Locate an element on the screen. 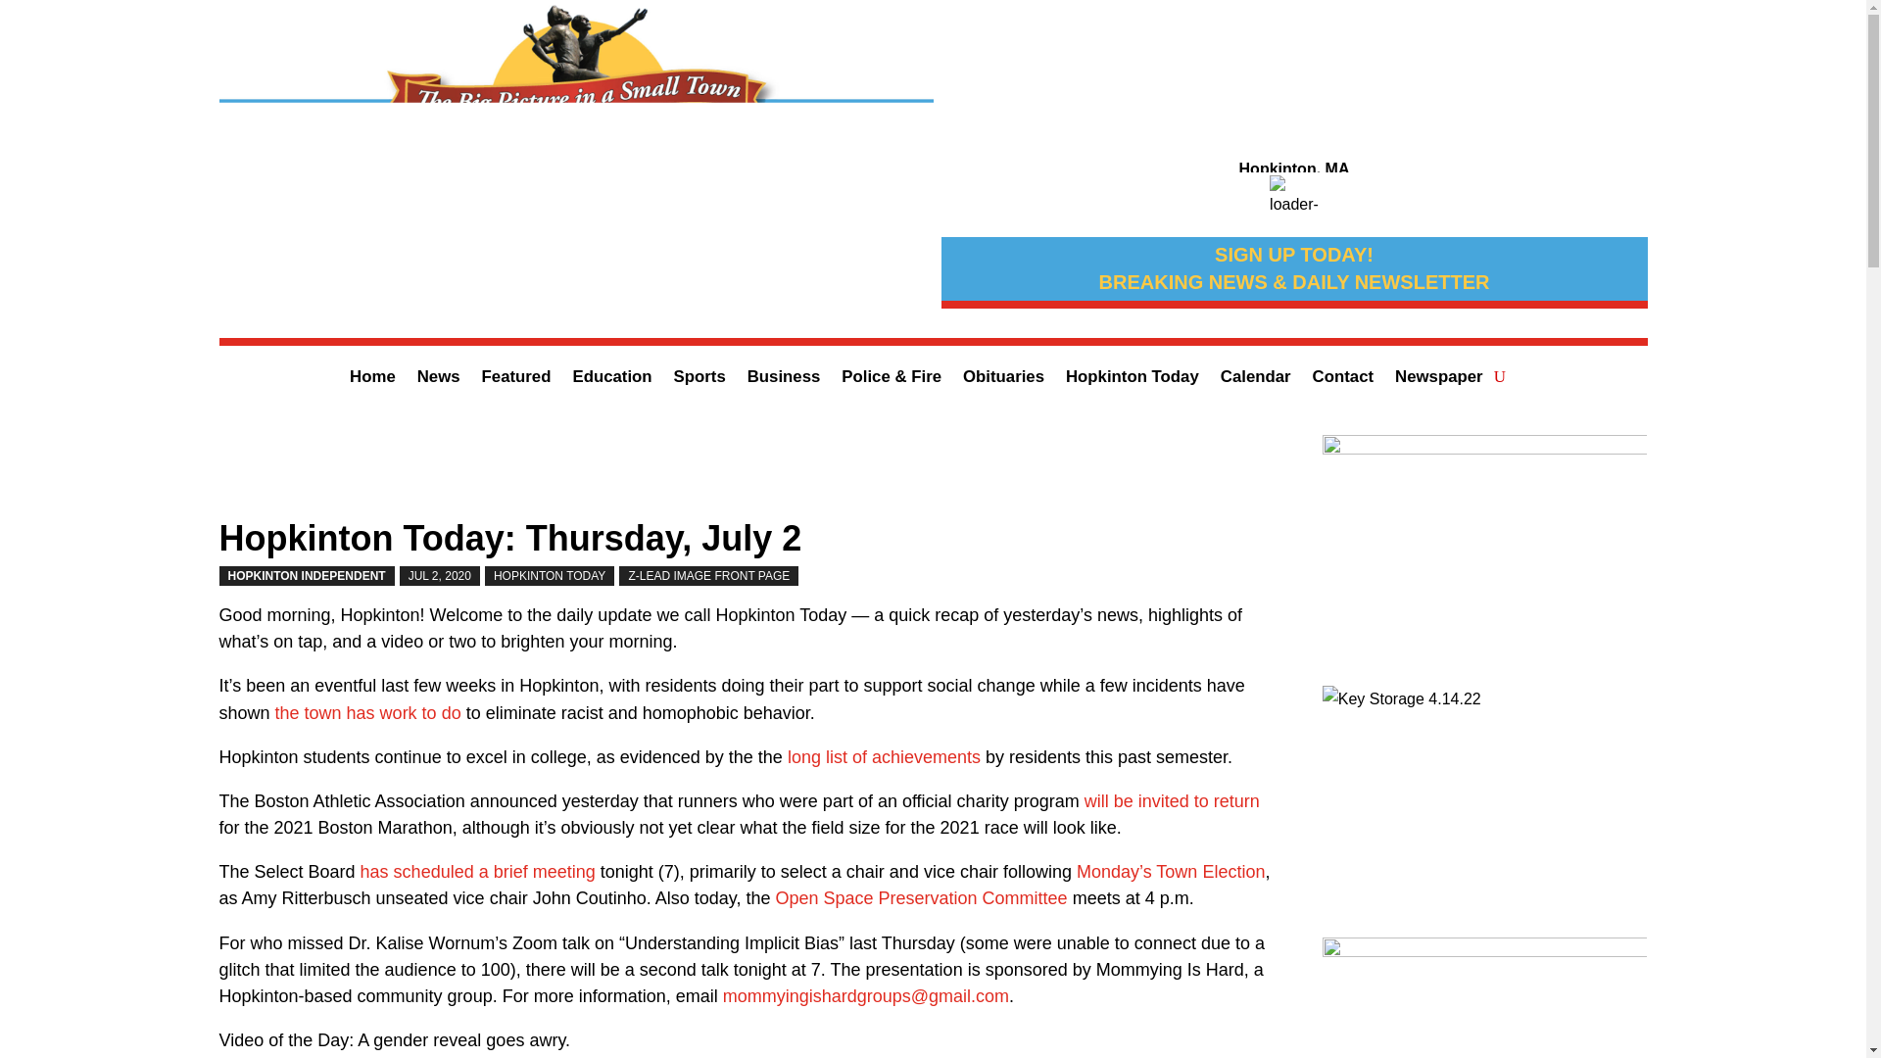  Posts by Hopkinton Independent is located at coordinates (308, 576).